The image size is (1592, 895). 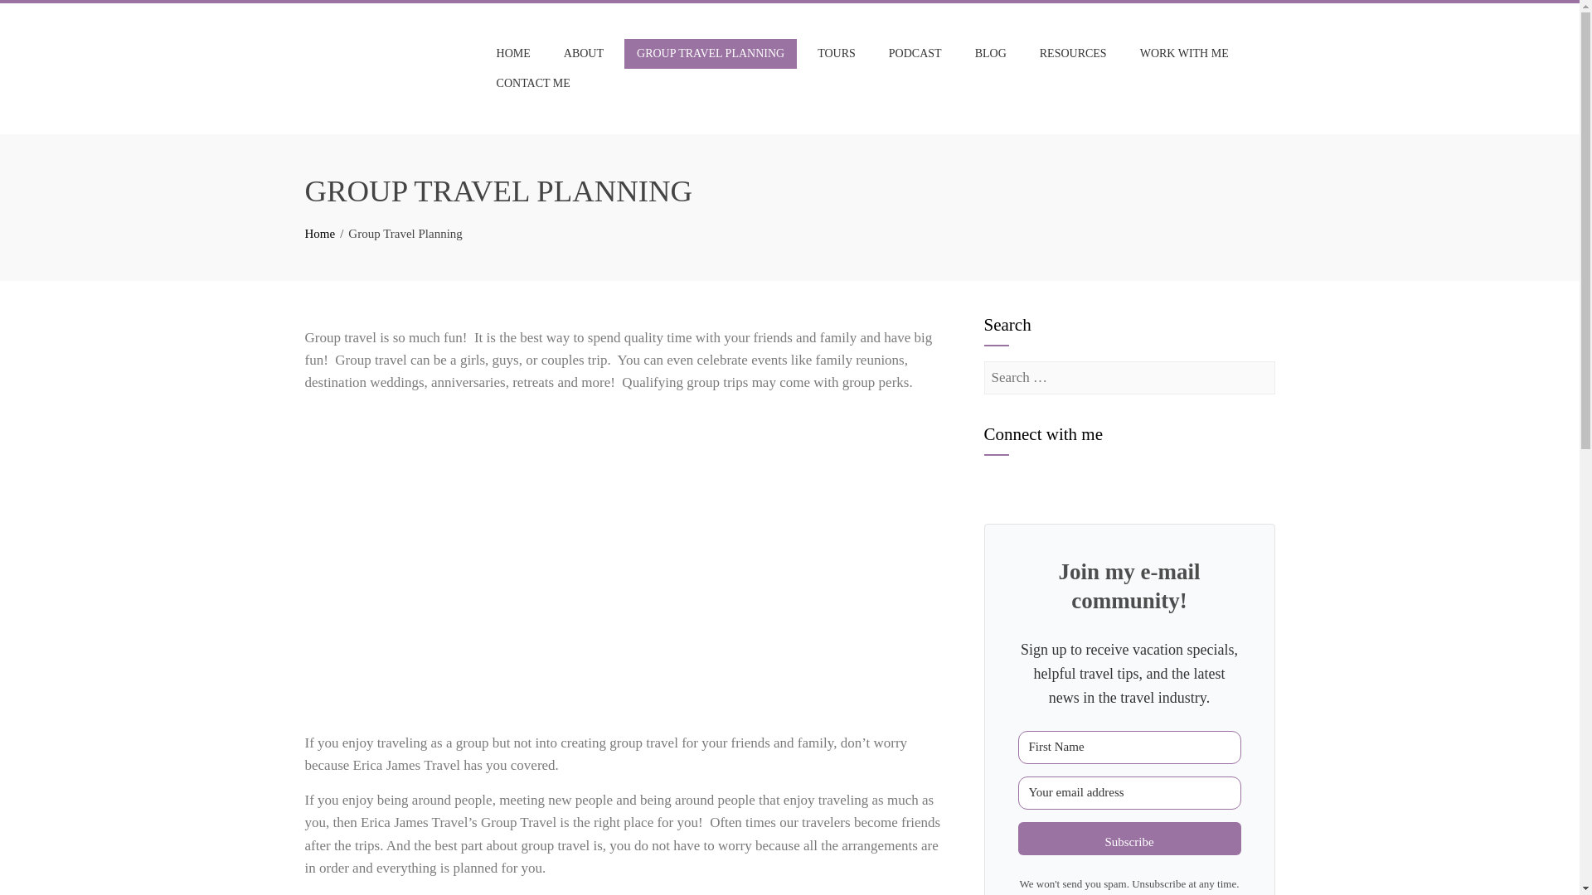 I want to click on CONTACT ME, so click(x=532, y=83).